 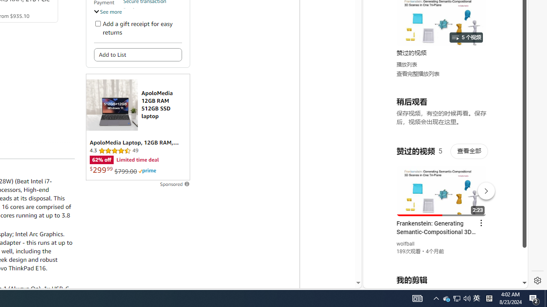 What do you see at coordinates (511, 36) in the screenshot?
I see `Click to scroll right` at bounding box center [511, 36].